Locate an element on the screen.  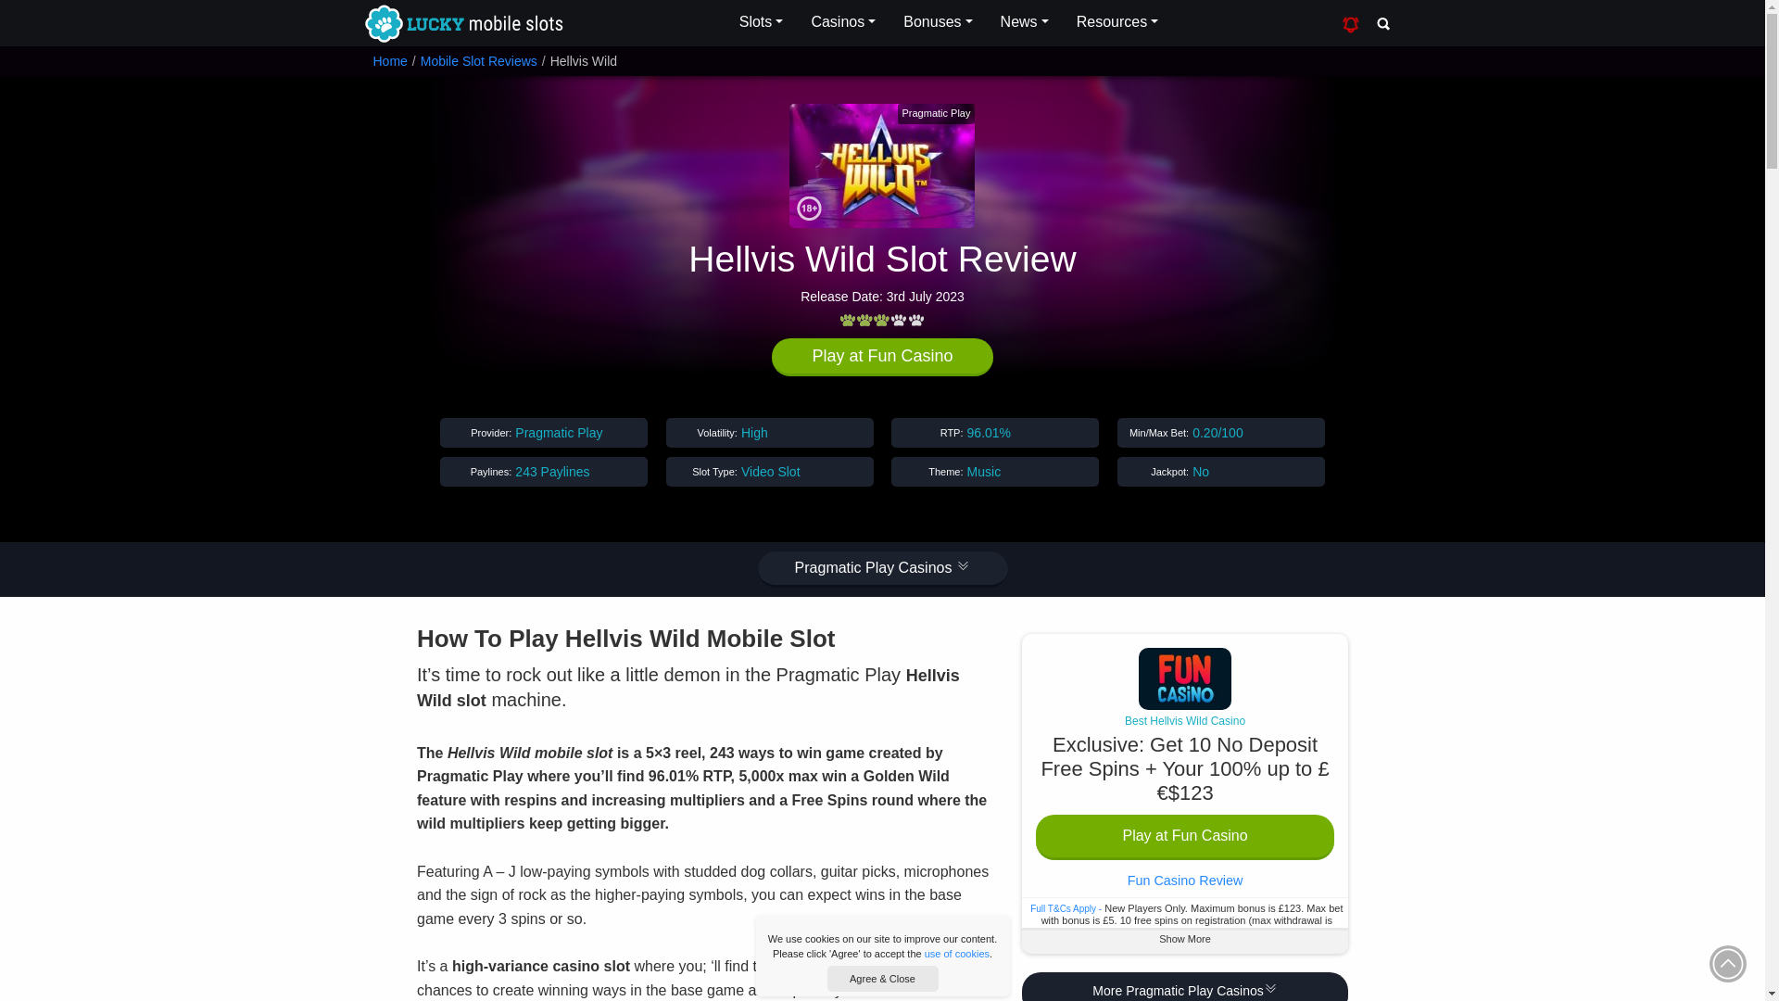
Casinos is located at coordinates (843, 22).